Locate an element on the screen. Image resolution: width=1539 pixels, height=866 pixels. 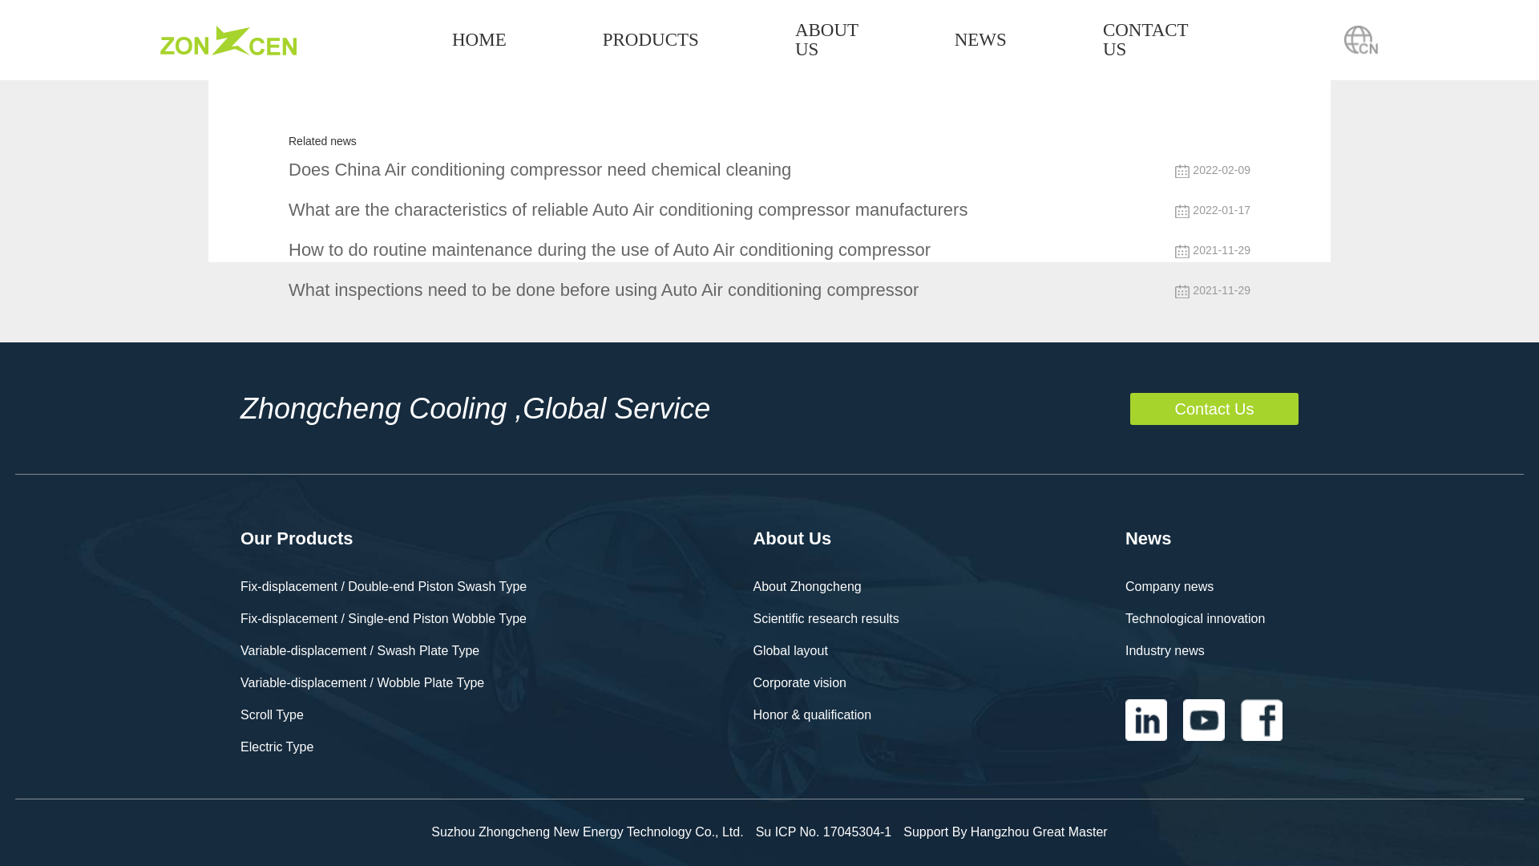
Global layout is located at coordinates (826, 650).